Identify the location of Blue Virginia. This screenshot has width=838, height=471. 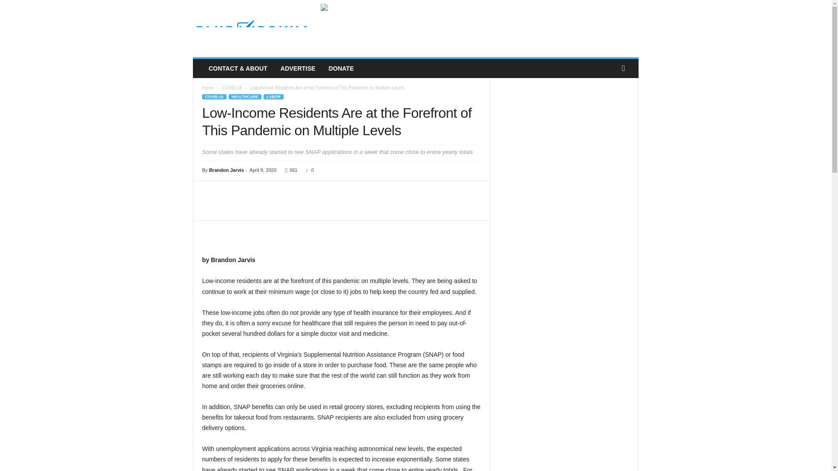
(252, 29).